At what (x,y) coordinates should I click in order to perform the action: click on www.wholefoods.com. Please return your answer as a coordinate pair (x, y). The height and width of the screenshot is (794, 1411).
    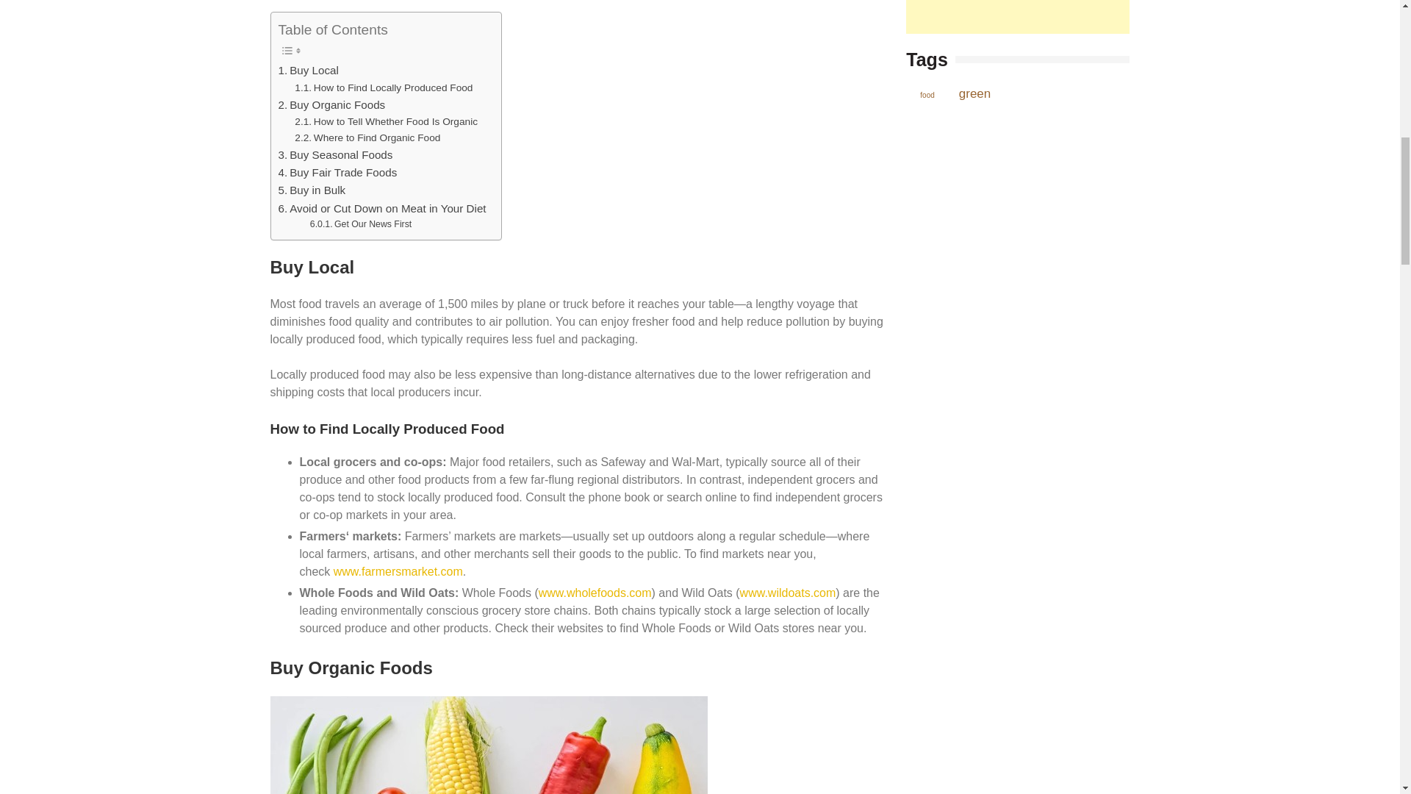
    Looking at the image, I should click on (595, 593).